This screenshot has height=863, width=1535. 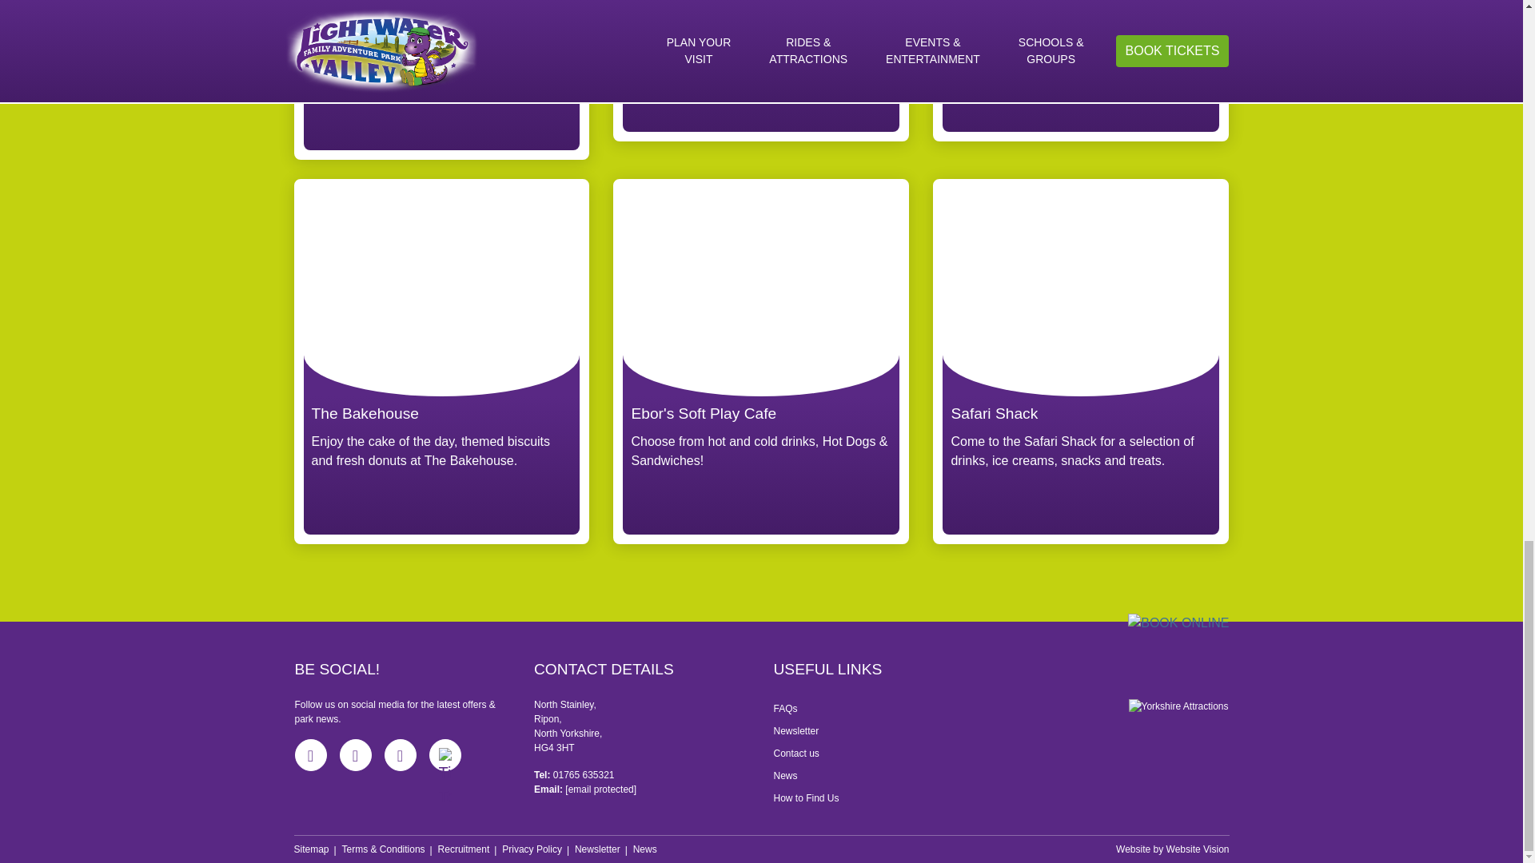 I want to click on TikTok, so click(x=445, y=754).